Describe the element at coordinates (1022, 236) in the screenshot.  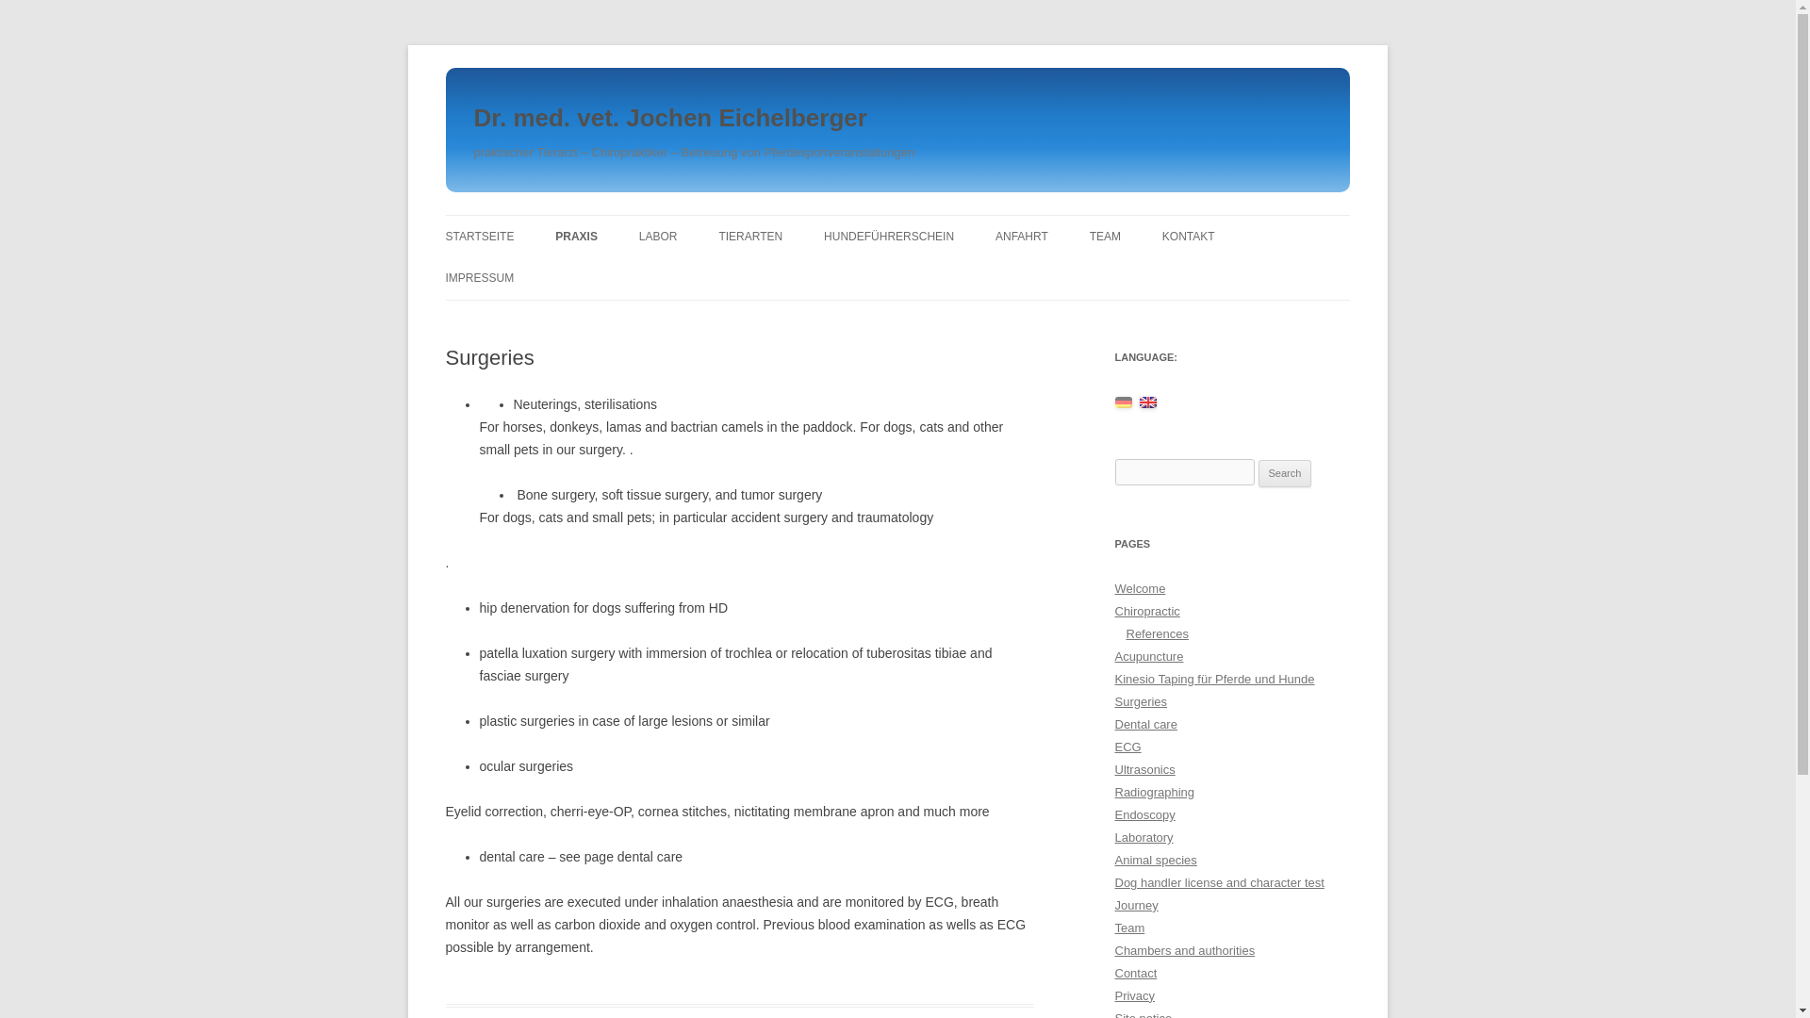
I see `ANFAHRT` at that location.